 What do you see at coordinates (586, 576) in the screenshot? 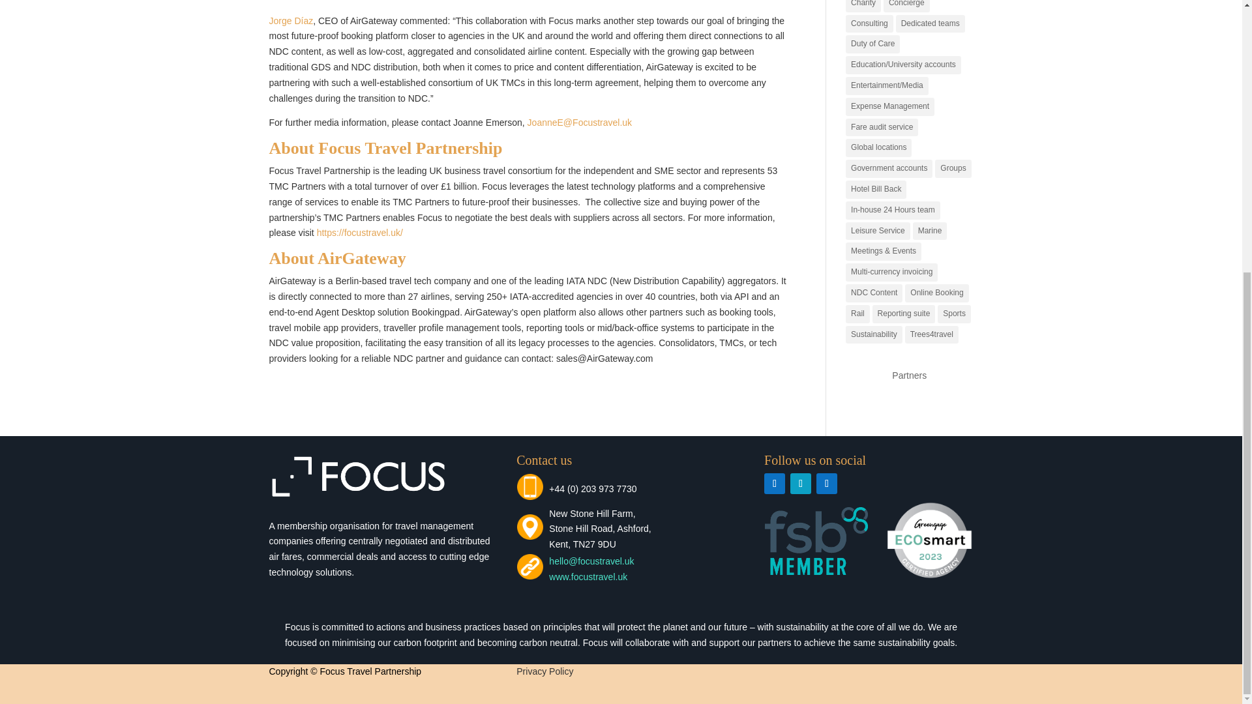
I see `Focus Travel` at bounding box center [586, 576].